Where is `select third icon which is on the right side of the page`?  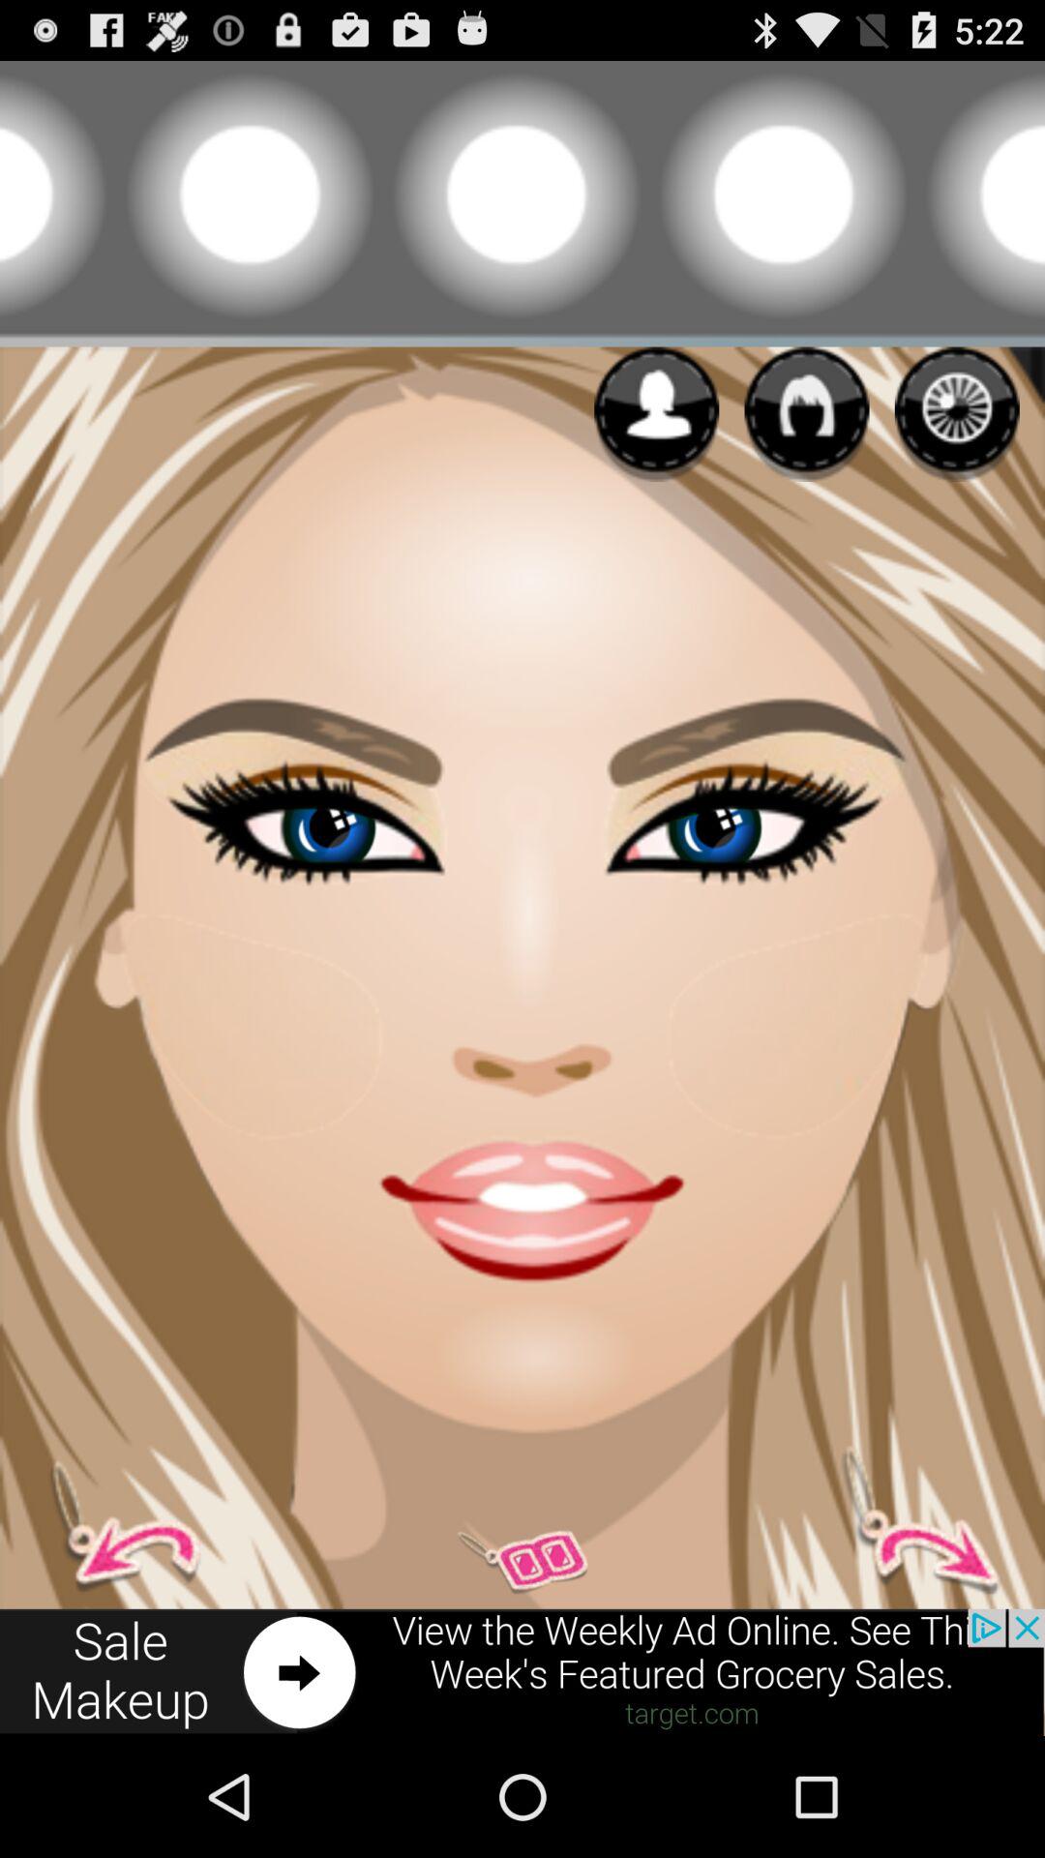
select third icon which is on the right side of the page is located at coordinates (957, 414).